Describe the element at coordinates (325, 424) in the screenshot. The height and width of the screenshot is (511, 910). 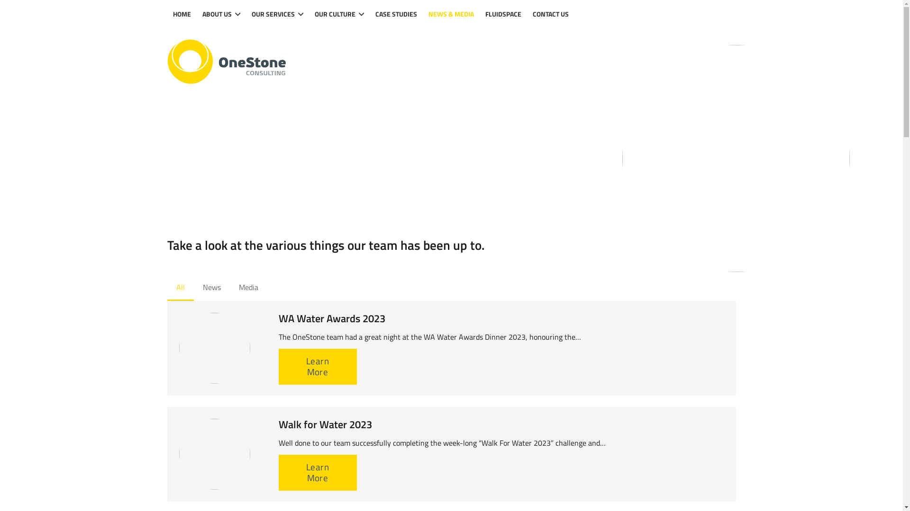
I see `Walk for Water 2023` at that location.